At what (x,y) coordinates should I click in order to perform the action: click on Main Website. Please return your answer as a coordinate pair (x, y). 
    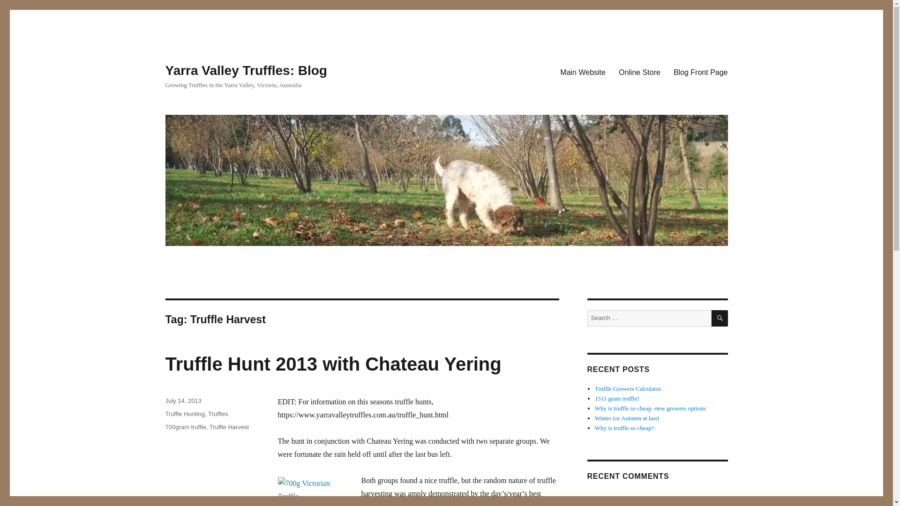
    Looking at the image, I should click on (582, 72).